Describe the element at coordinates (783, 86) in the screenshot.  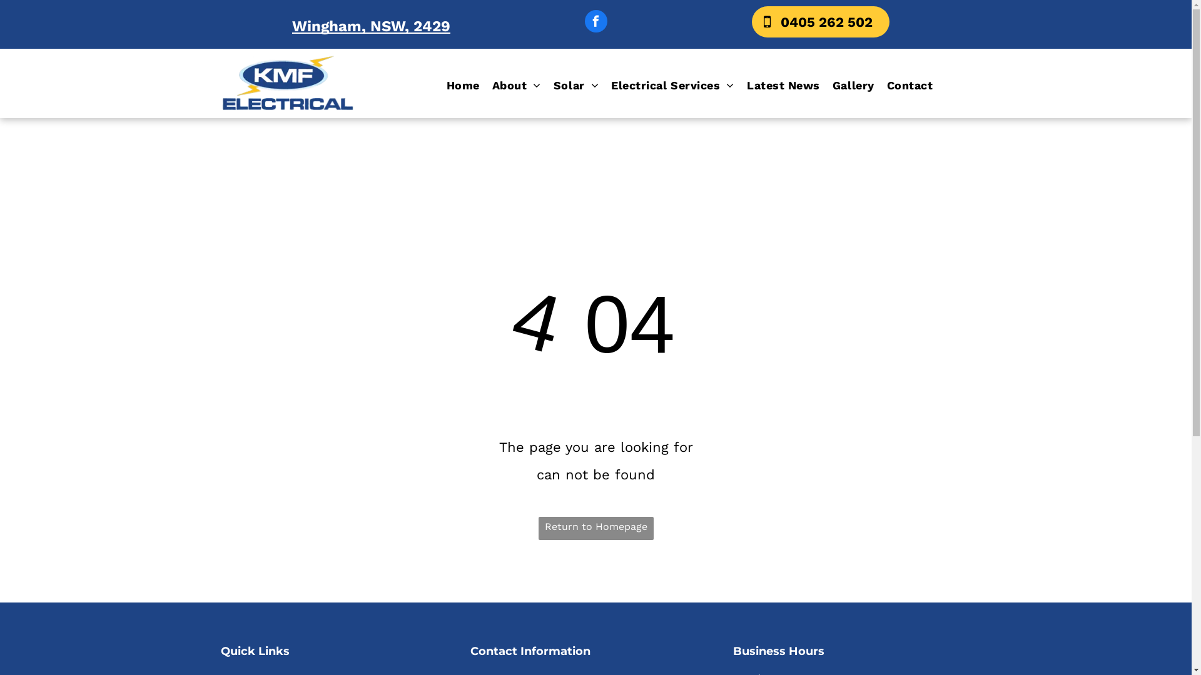
I see `Latest News` at that location.